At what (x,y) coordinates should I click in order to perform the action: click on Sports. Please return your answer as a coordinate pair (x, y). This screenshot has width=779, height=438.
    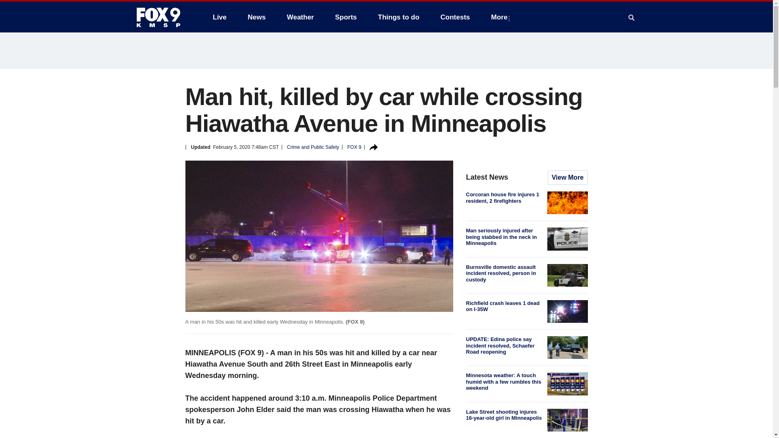
    Looking at the image, I should click on (346, 17).